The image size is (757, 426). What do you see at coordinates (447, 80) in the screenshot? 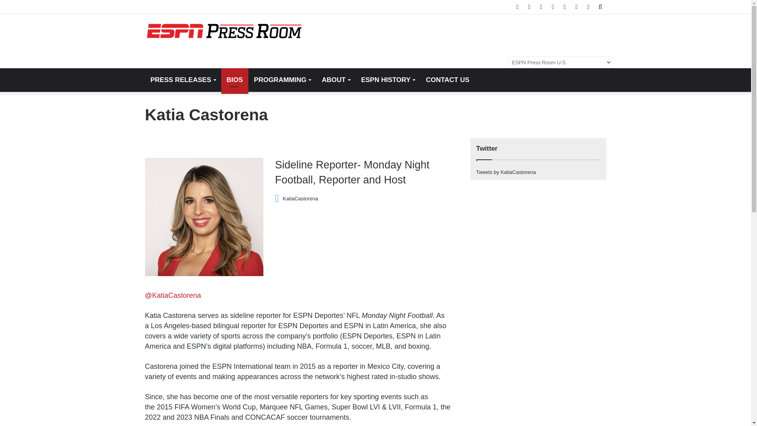
I see `CONTACT US` at bounding box center [447, 80].